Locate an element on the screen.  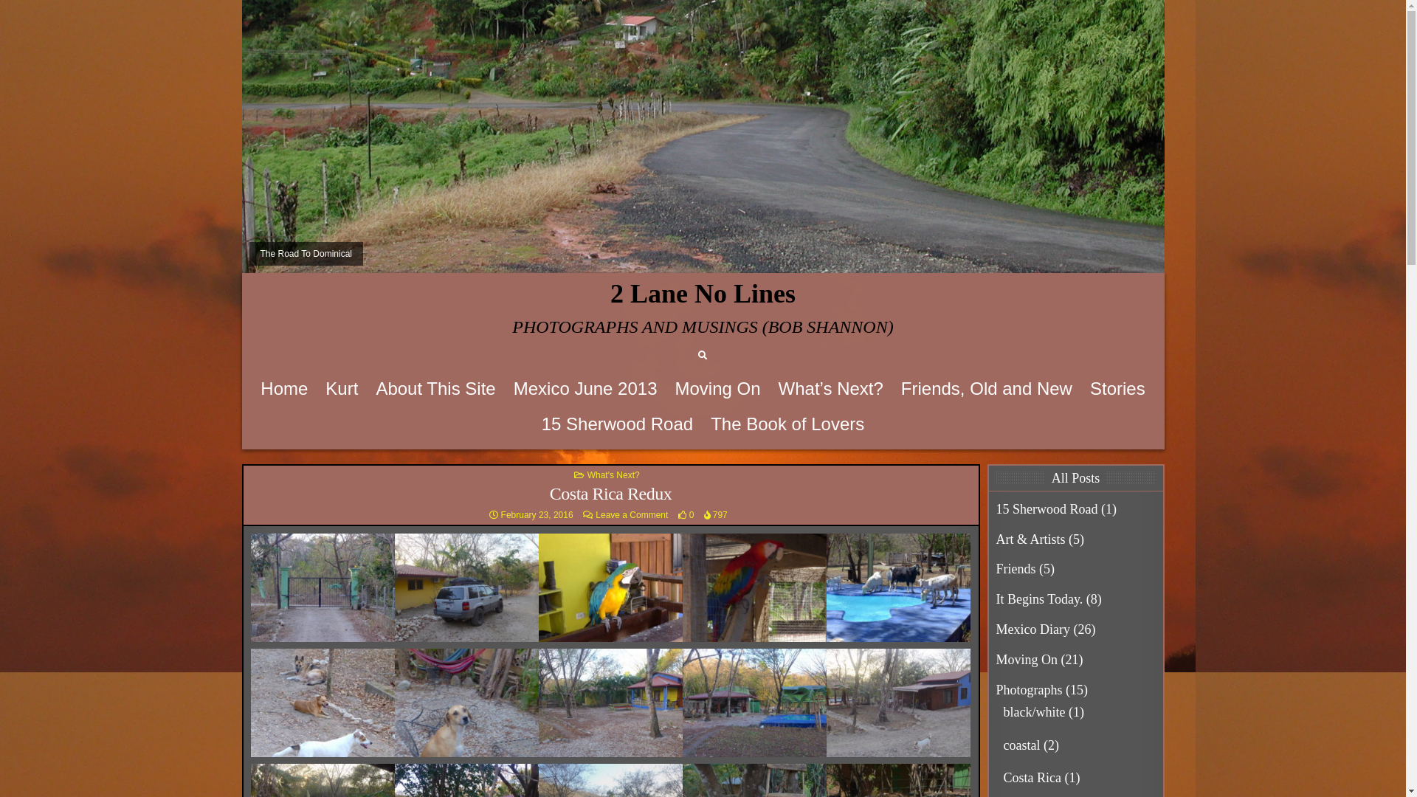
What's Next? is located at coordinates (614, 475).